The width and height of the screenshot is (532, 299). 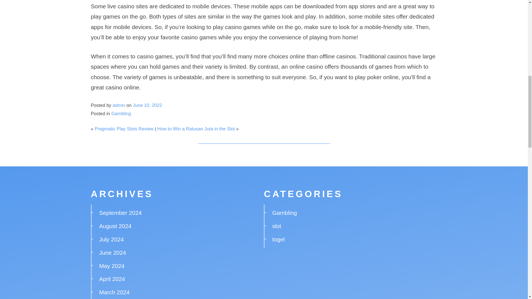 What do you see at coordinates (114, 292) in the screenshot?
I see `March 2024` at bounding box center [114, 292].